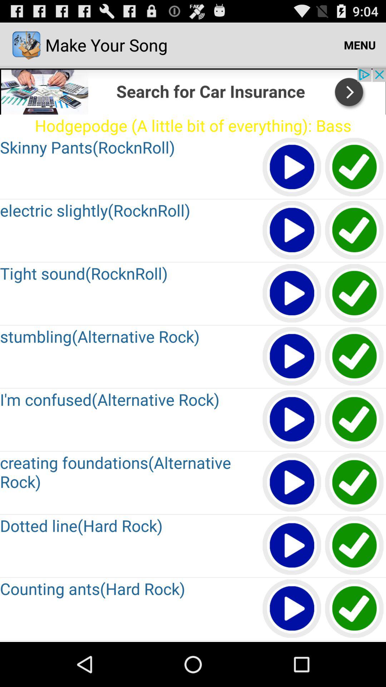 The image size is (386, 687). I want to click on select this song, so click(355, 167).